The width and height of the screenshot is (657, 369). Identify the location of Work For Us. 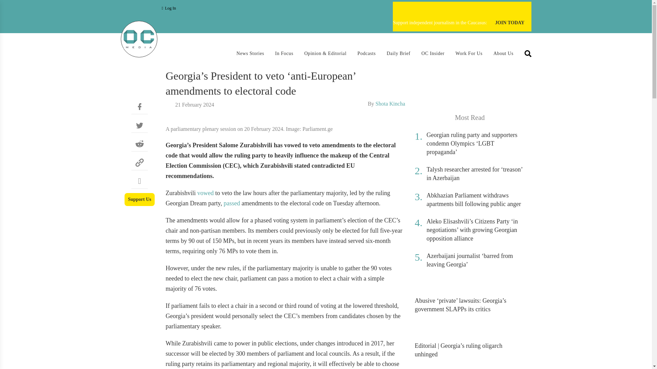
(469, 53).